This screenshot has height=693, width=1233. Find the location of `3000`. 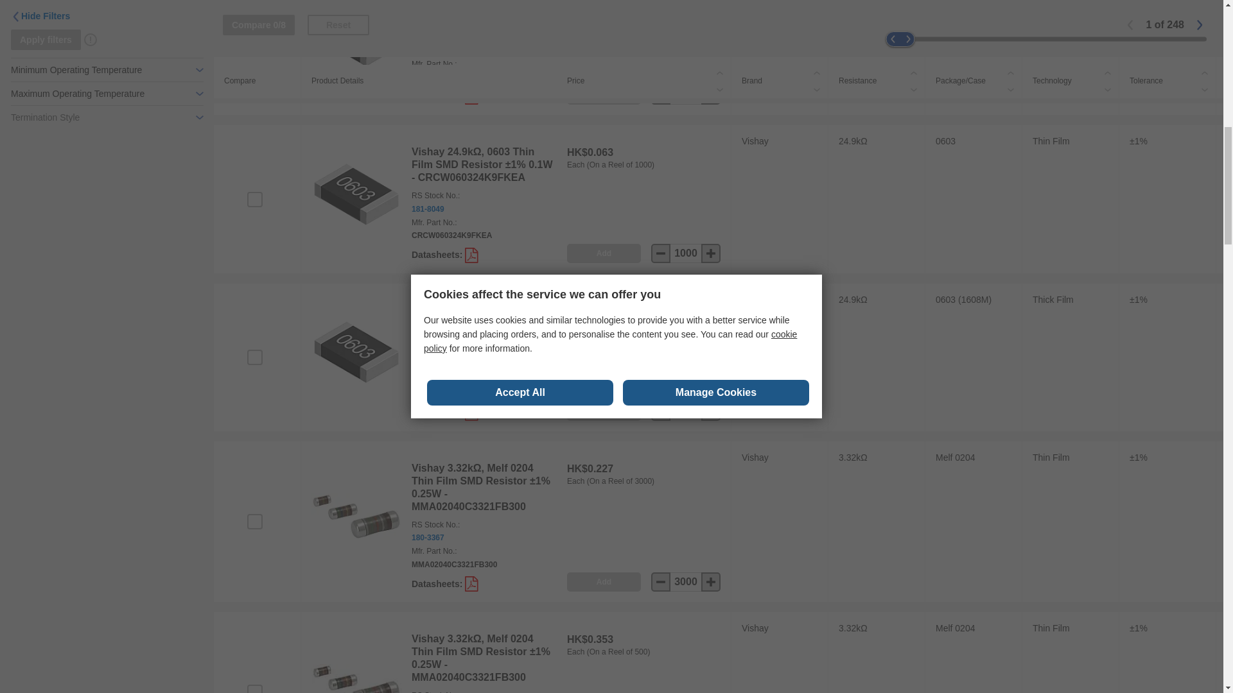

3000 is located at coordinates (686, 582).